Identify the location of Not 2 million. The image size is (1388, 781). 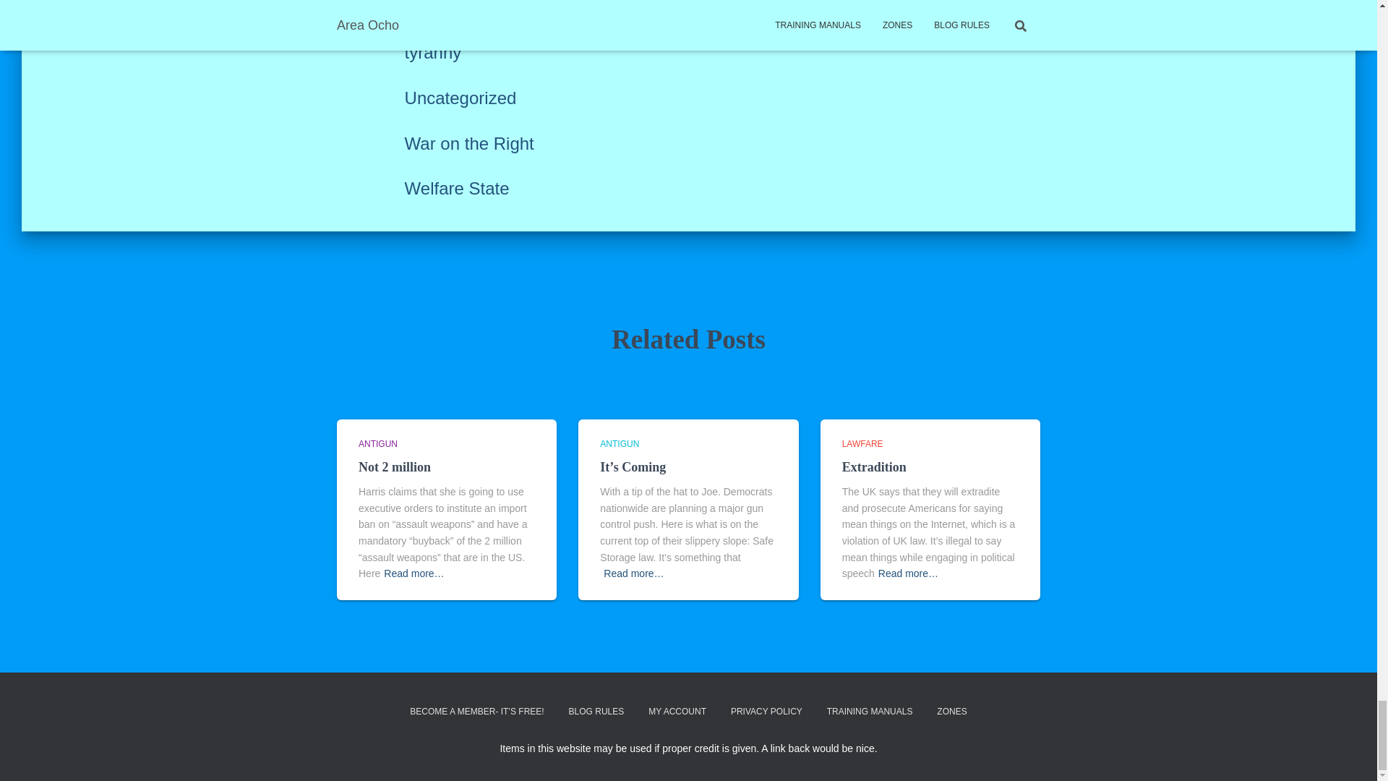
(394, 467).